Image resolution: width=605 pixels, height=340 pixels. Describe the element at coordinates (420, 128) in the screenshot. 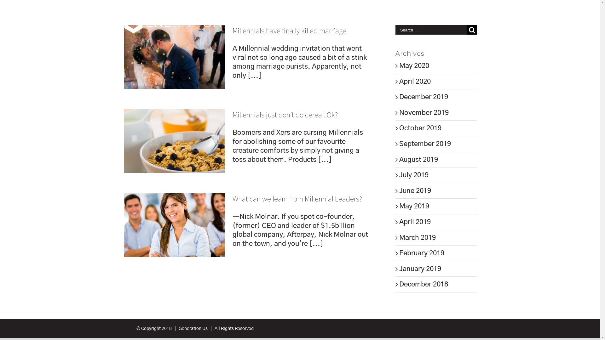

I see `October 2019` at that location.